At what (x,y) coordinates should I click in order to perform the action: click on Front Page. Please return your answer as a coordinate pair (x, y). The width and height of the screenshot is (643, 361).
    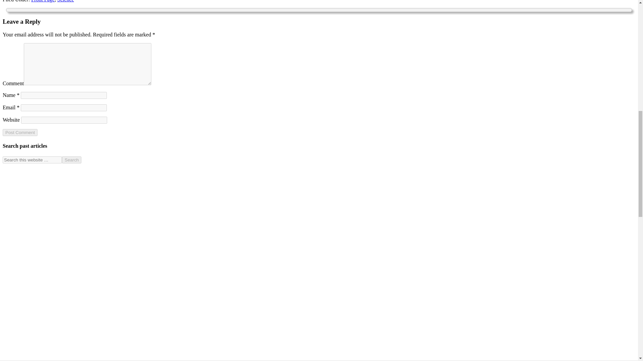
    Looking at the image, I should click on (43, 1).